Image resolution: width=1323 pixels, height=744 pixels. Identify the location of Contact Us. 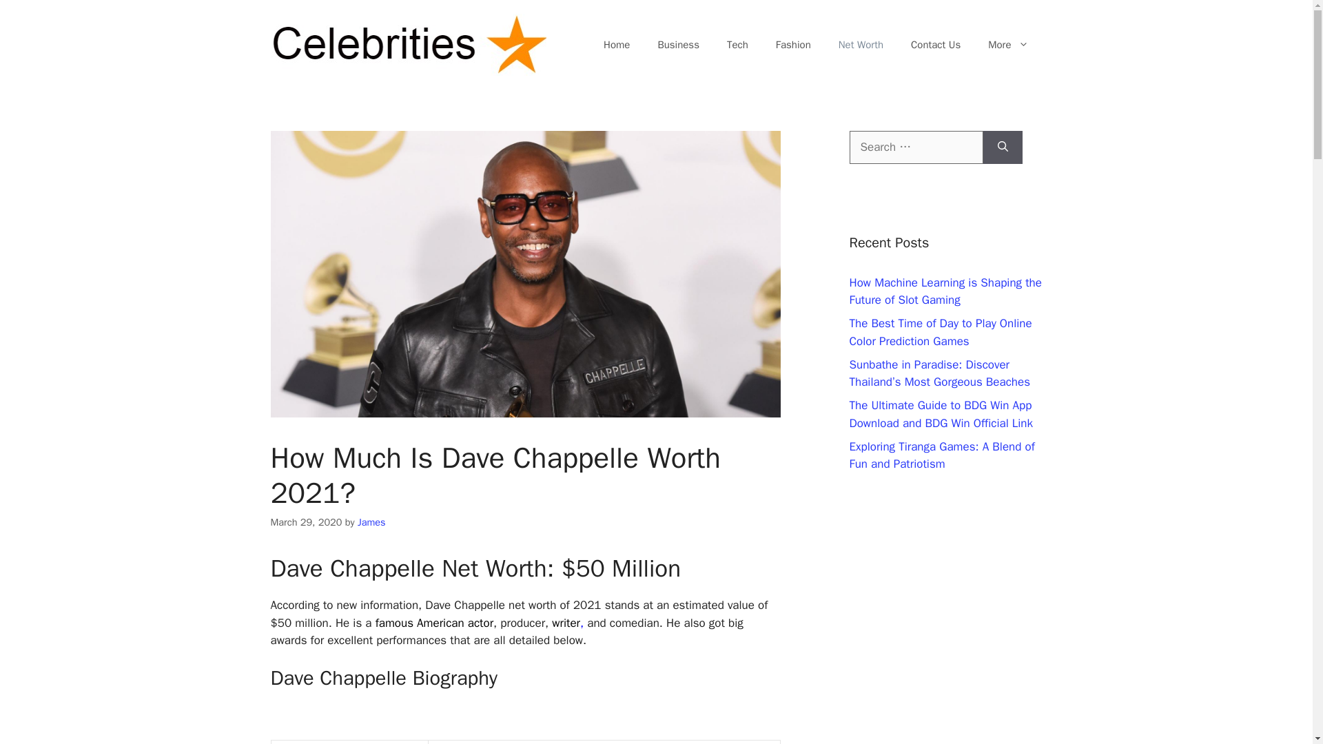
(935, 44).